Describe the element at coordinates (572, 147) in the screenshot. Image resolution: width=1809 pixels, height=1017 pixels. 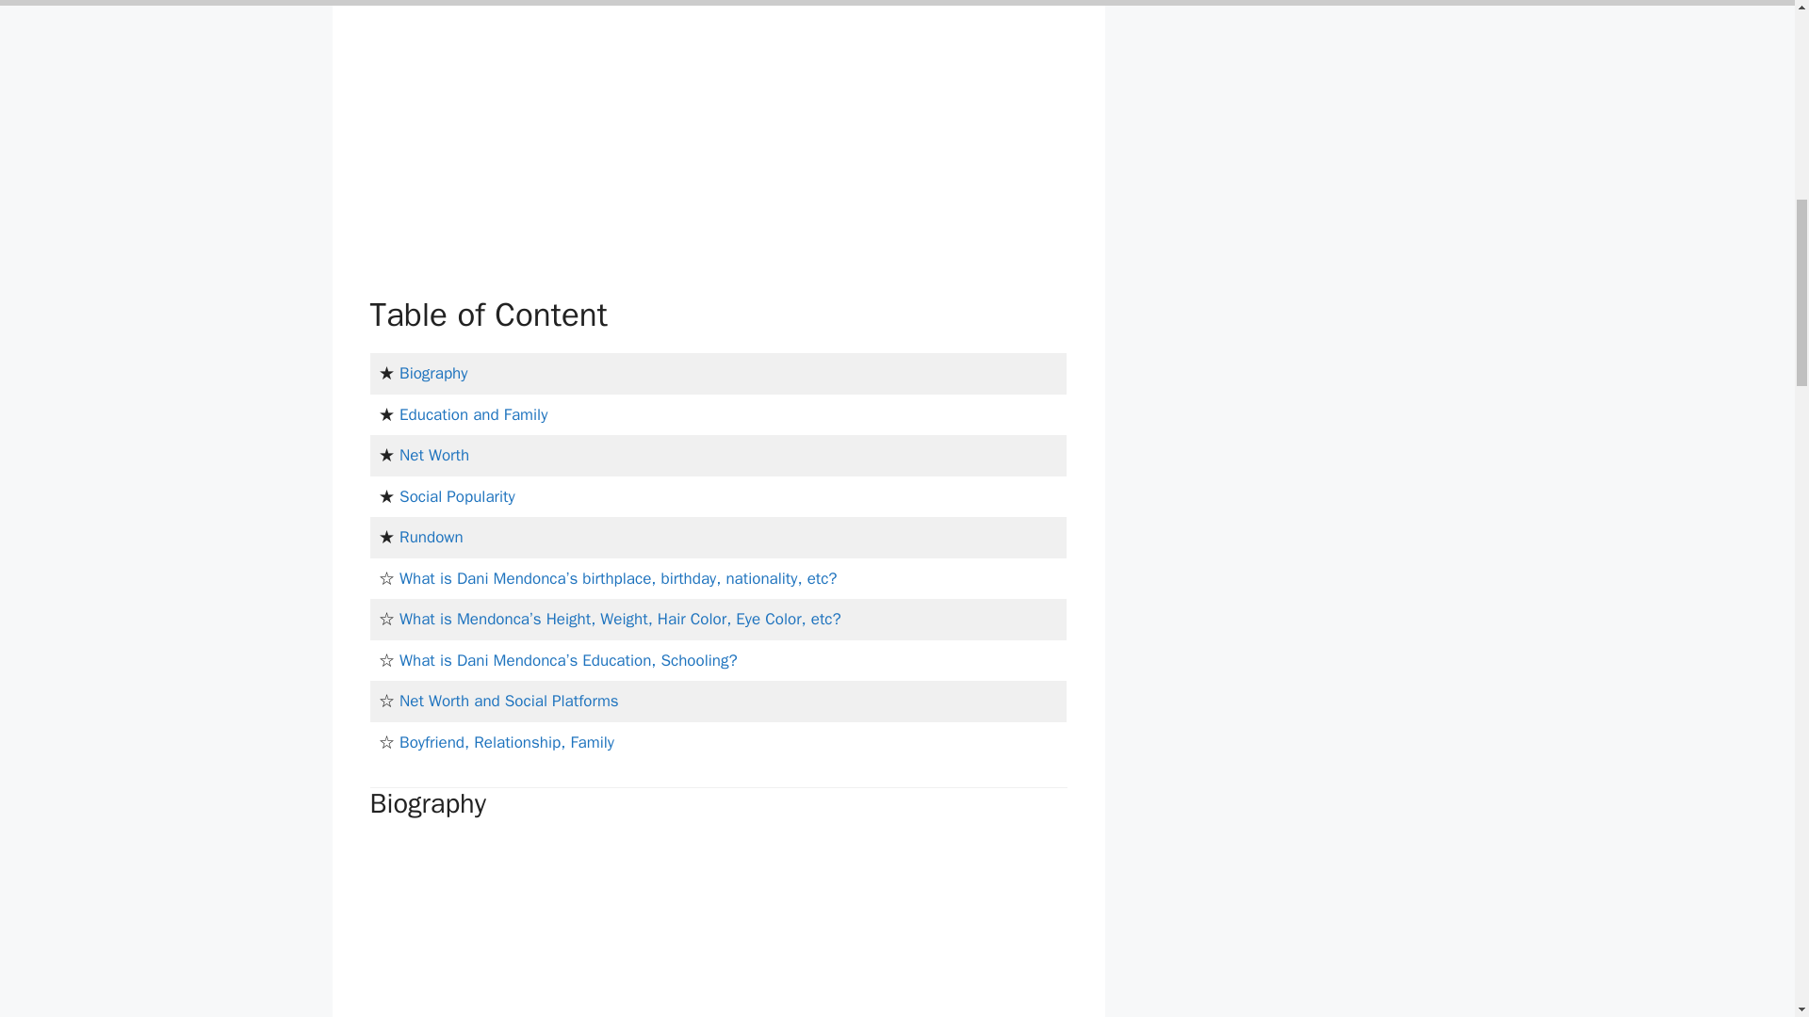
I see `Dani Mendonca 2` at that location.